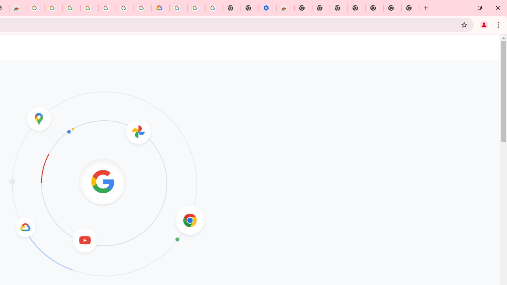 This screenshot has height=285, width=507. I want to click on New Tab, so click(303, 8).